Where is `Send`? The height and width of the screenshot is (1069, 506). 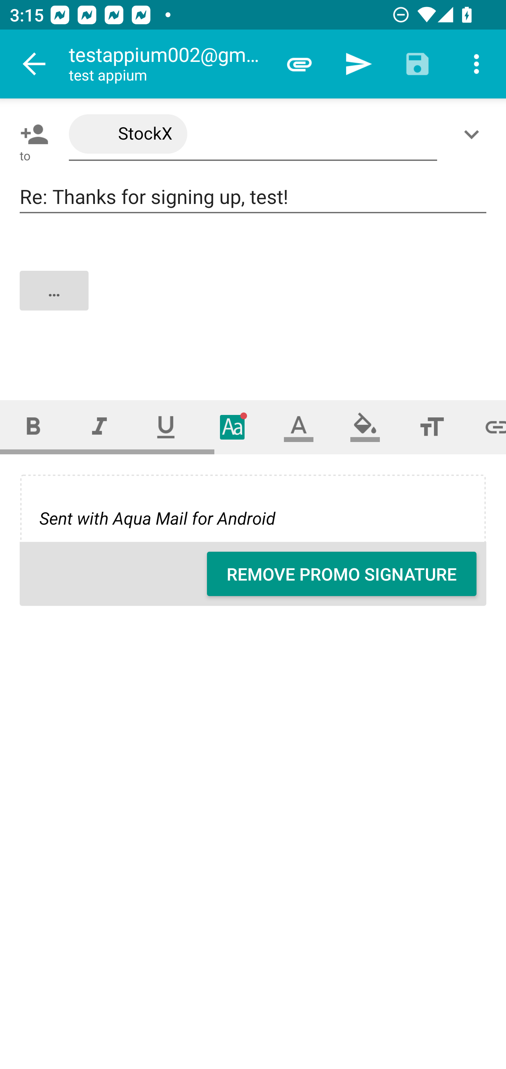 Send is located at coordinates (358, 64).